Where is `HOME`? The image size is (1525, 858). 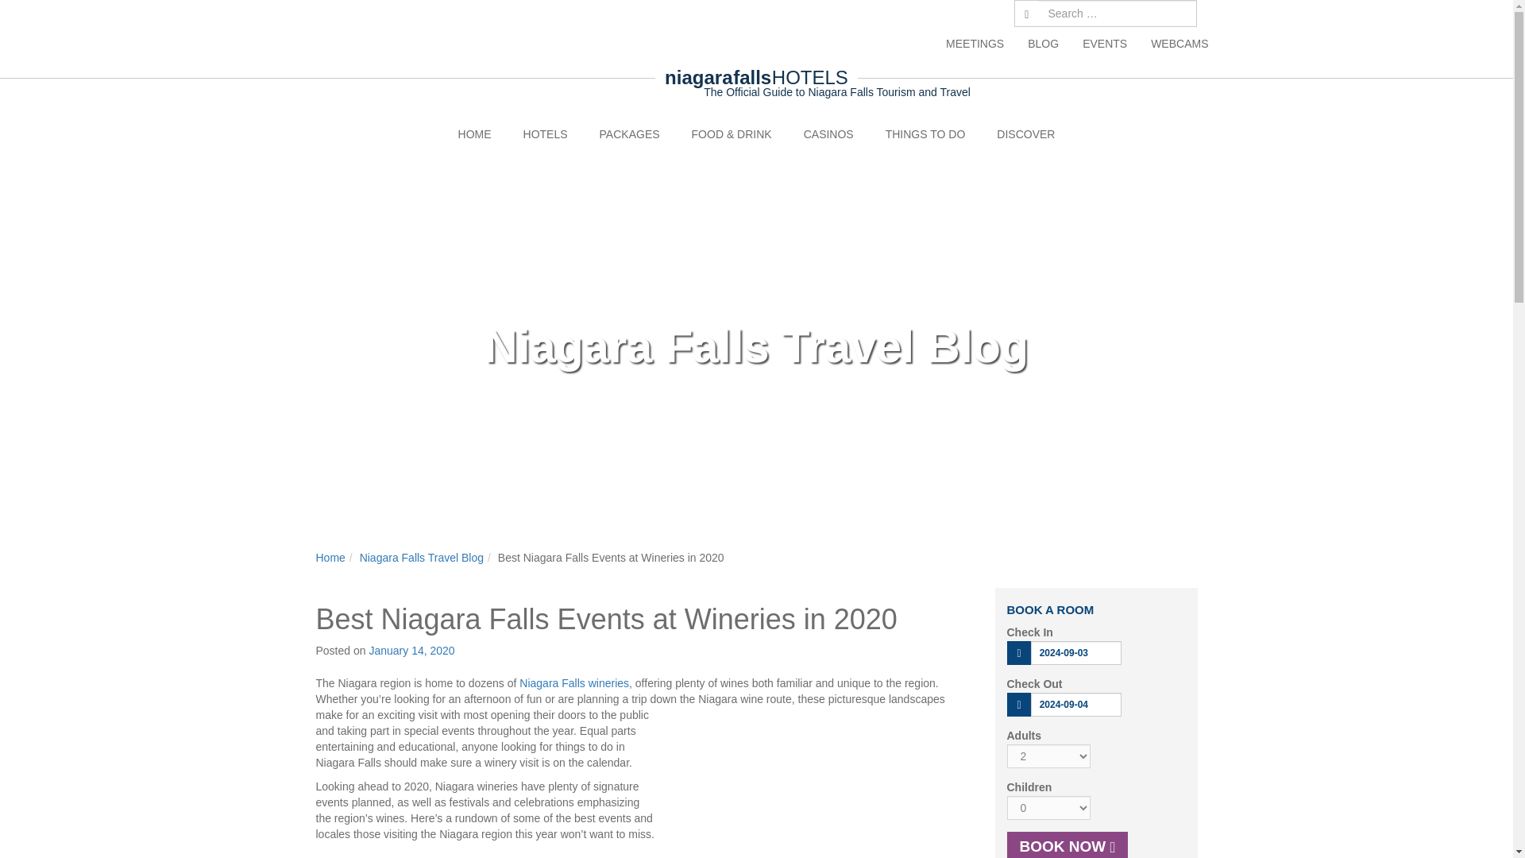 HOME is located at coordinates (475, 133).